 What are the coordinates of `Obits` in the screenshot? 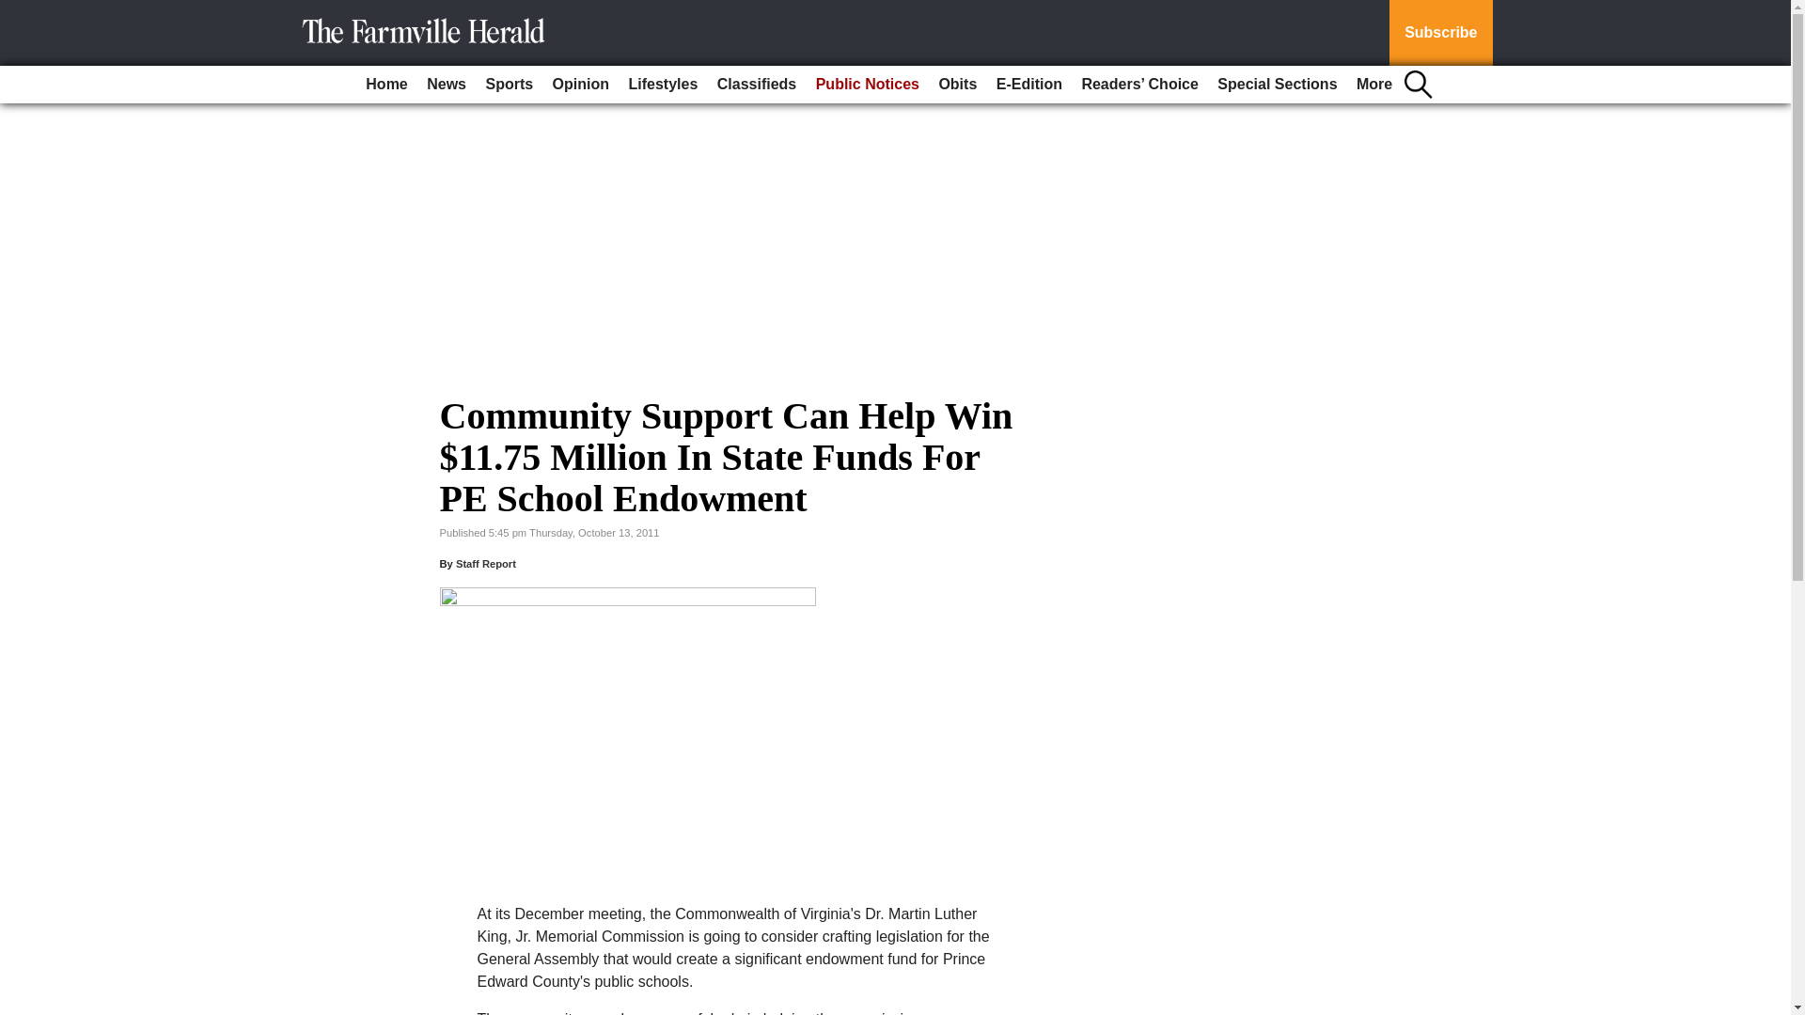 It's located at (957, 85).